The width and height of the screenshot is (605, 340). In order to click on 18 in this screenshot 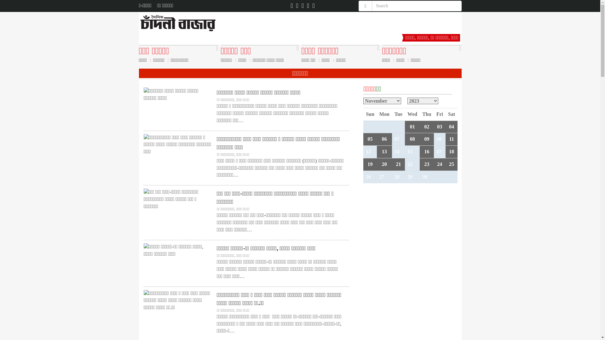, I will do `click(452, 152)`.